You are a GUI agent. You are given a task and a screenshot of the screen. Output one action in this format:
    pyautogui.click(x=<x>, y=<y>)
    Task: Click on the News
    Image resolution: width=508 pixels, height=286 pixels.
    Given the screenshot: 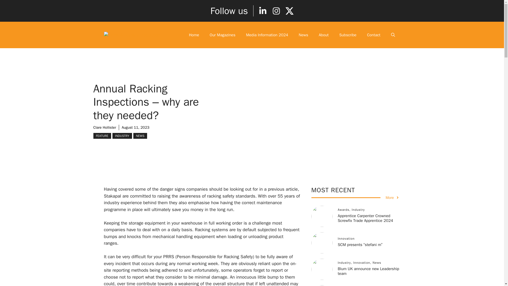 What is the action you would take?
    pyautogui.click(x=303, y=35)
    